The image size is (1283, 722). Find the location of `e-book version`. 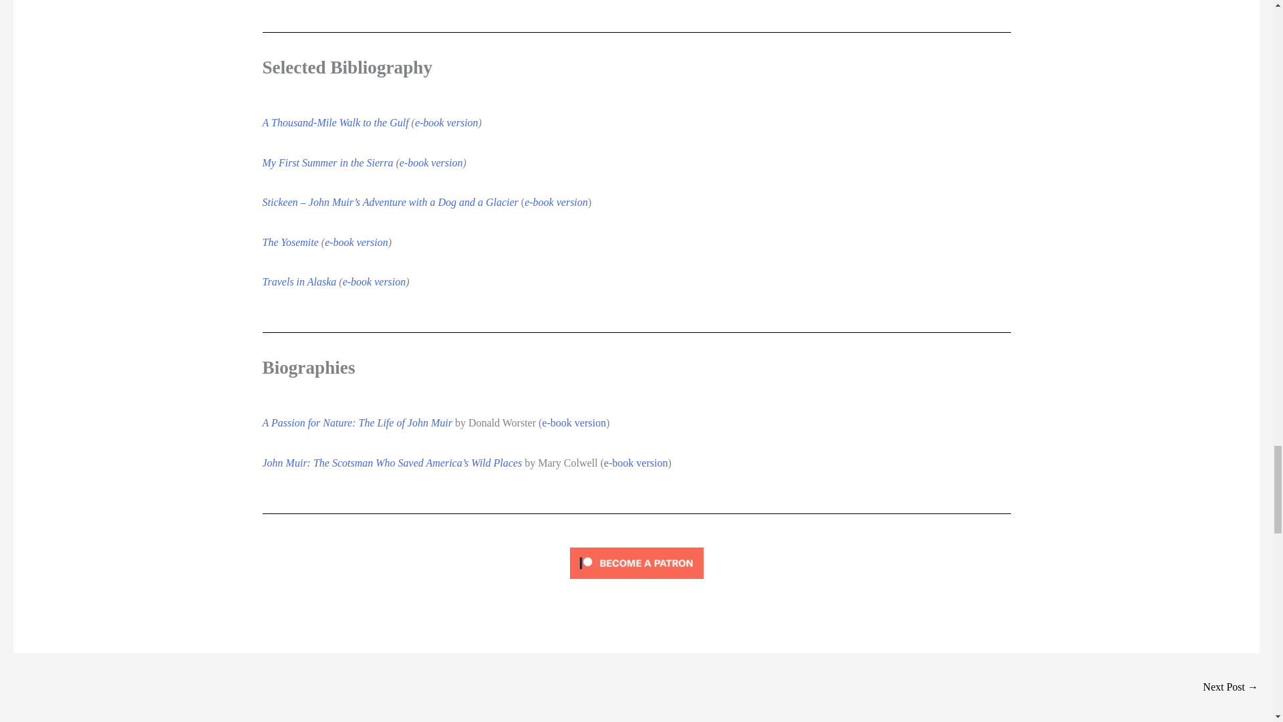

e-book version is located at coordinates (446, 122).